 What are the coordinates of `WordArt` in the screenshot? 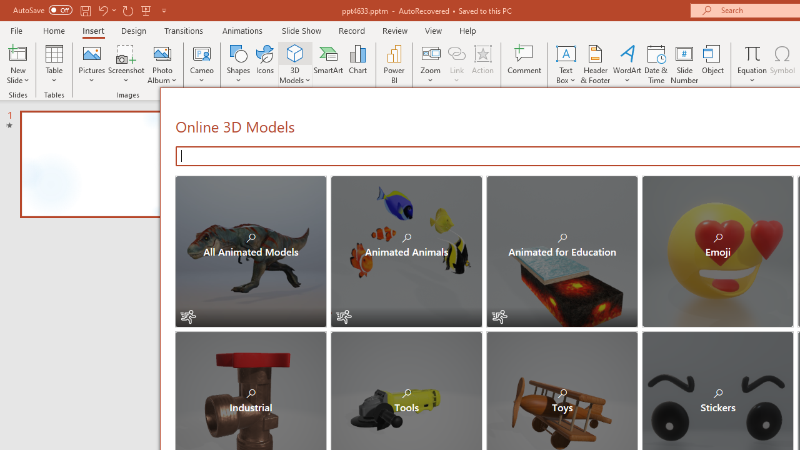 It's located at (627, 64).